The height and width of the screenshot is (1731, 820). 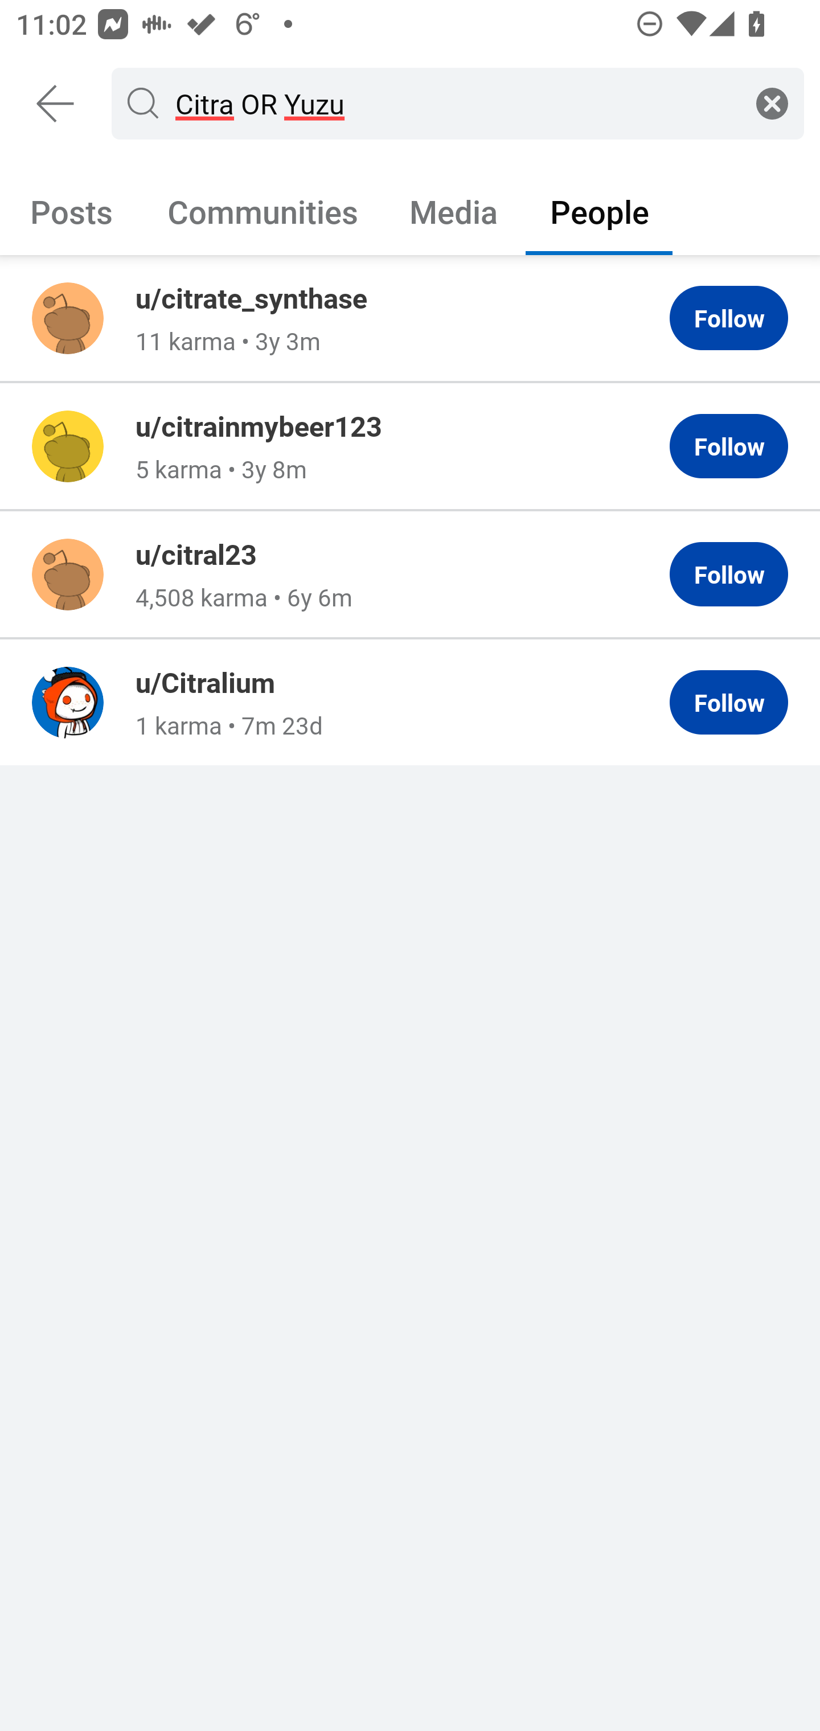 I want to click on Follow, so click(x=729, y=575).